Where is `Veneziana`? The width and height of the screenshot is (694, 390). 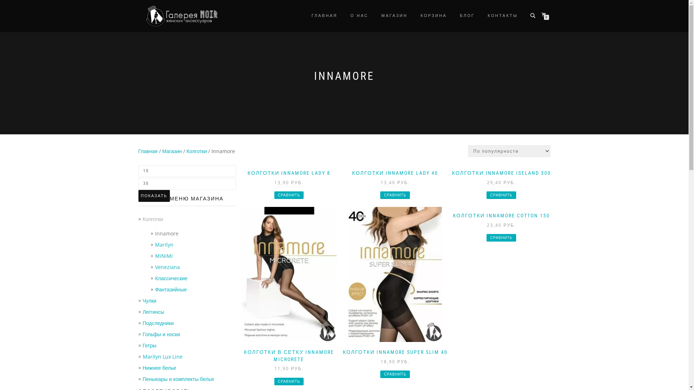
Veneziana is located at coordinates (168, 267).